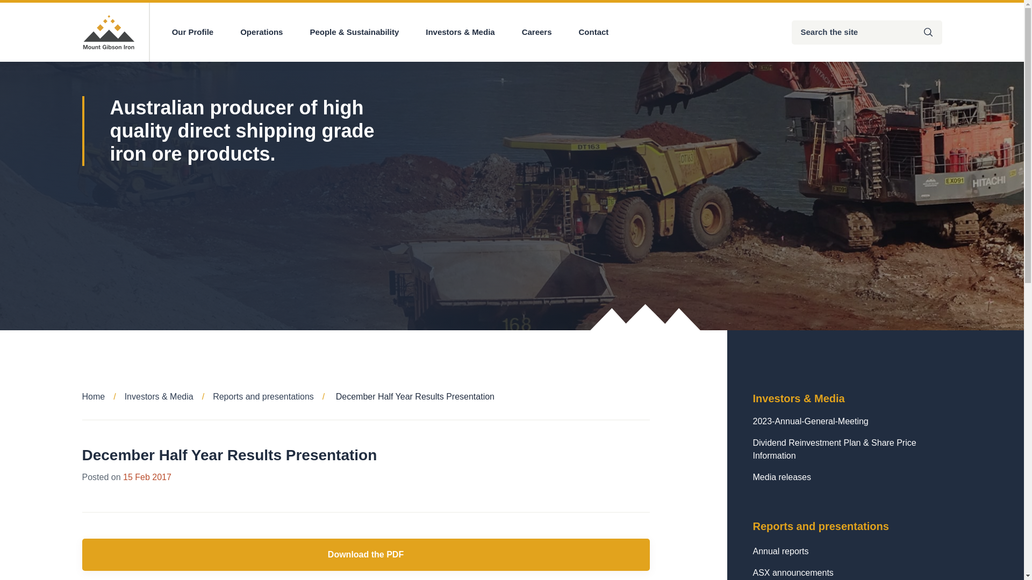 Image resolution: width=1032 pixels, height=580 pixels. I want to click on Investors & Media, so click(460, 32).